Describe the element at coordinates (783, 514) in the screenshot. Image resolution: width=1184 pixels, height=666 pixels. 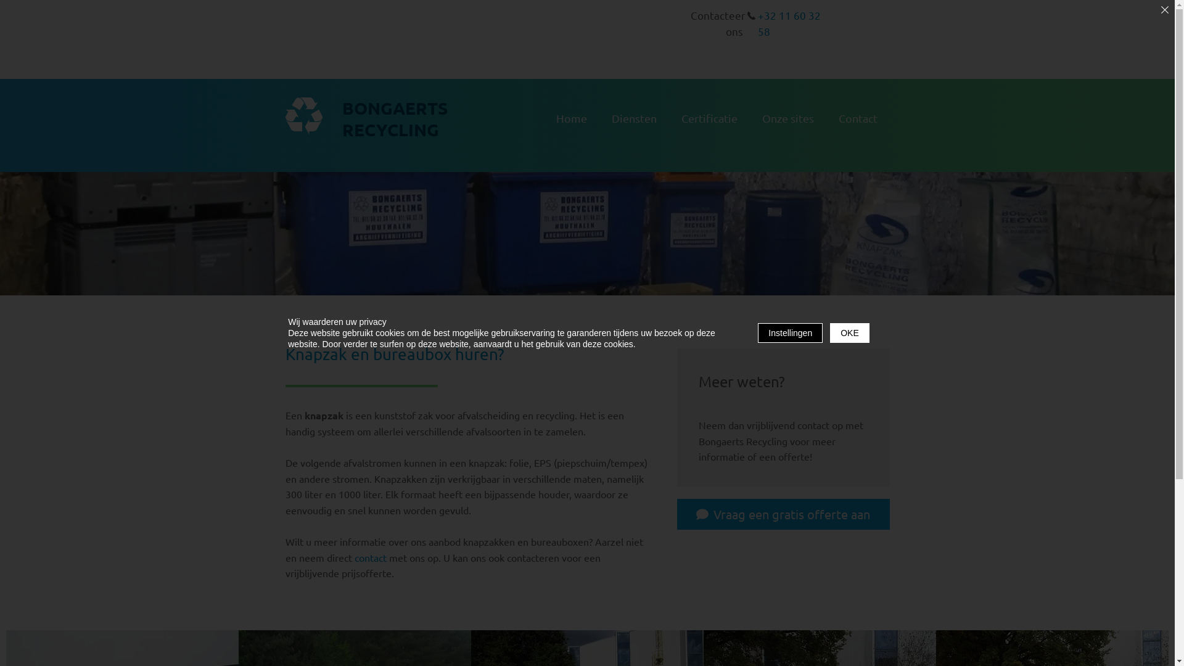
I see `Vraag een gratis offerte aan` at that location.